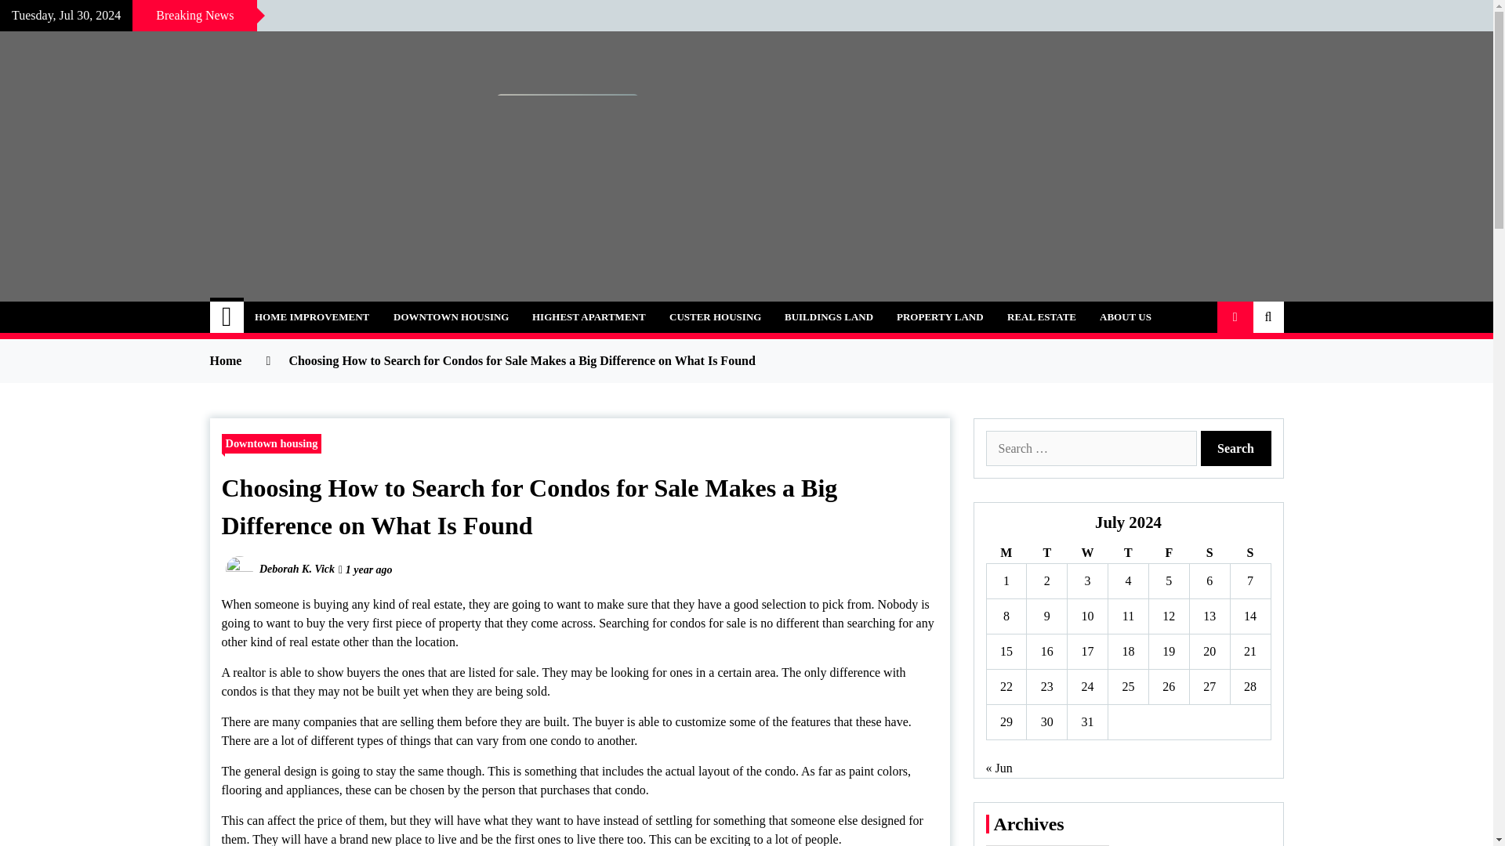 The height and width of the screenshot is (846, 1505). Describe the element at coordinates (284, 309) in the screenshot. I see `Botequim` at that location.